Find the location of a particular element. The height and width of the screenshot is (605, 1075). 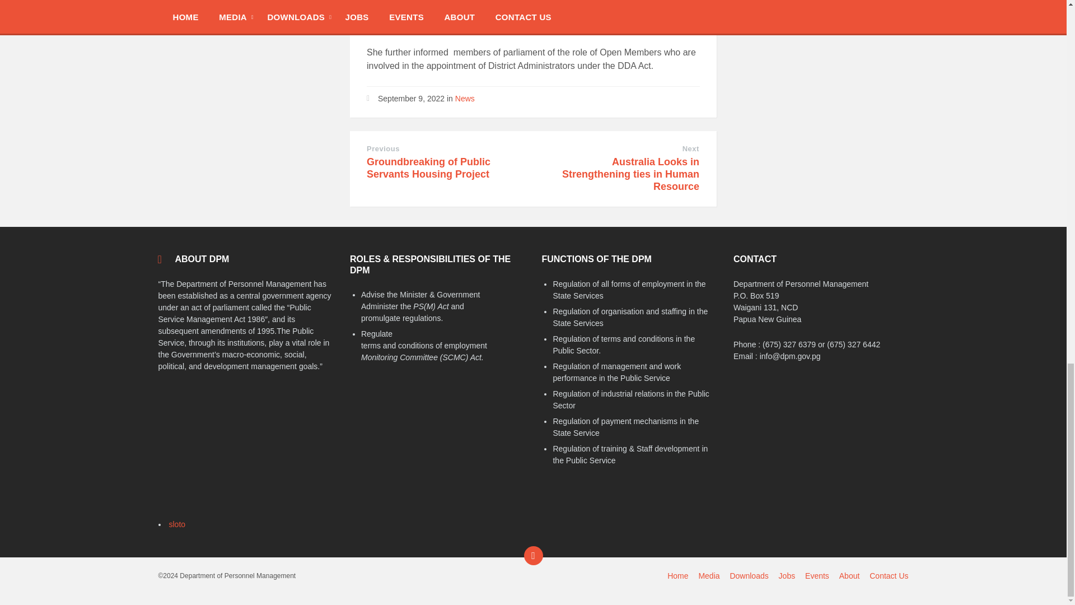

News is located at coordinates (465, 99).